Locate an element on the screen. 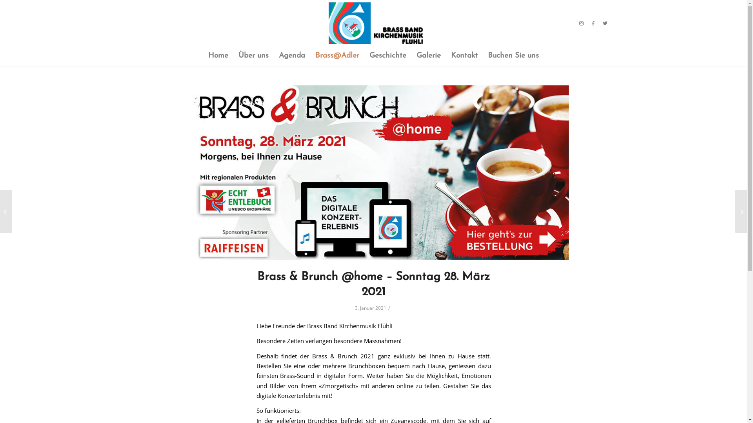  Agenda is located at coordinates (292, 56).